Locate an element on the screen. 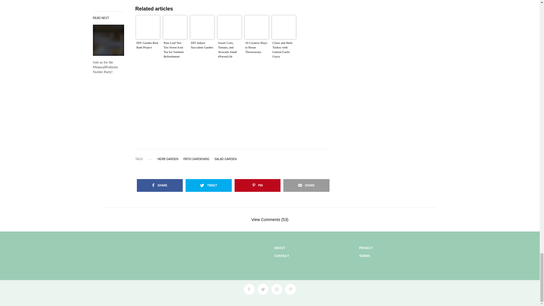  HERB GARDEN is located at coordinates (168, 159).